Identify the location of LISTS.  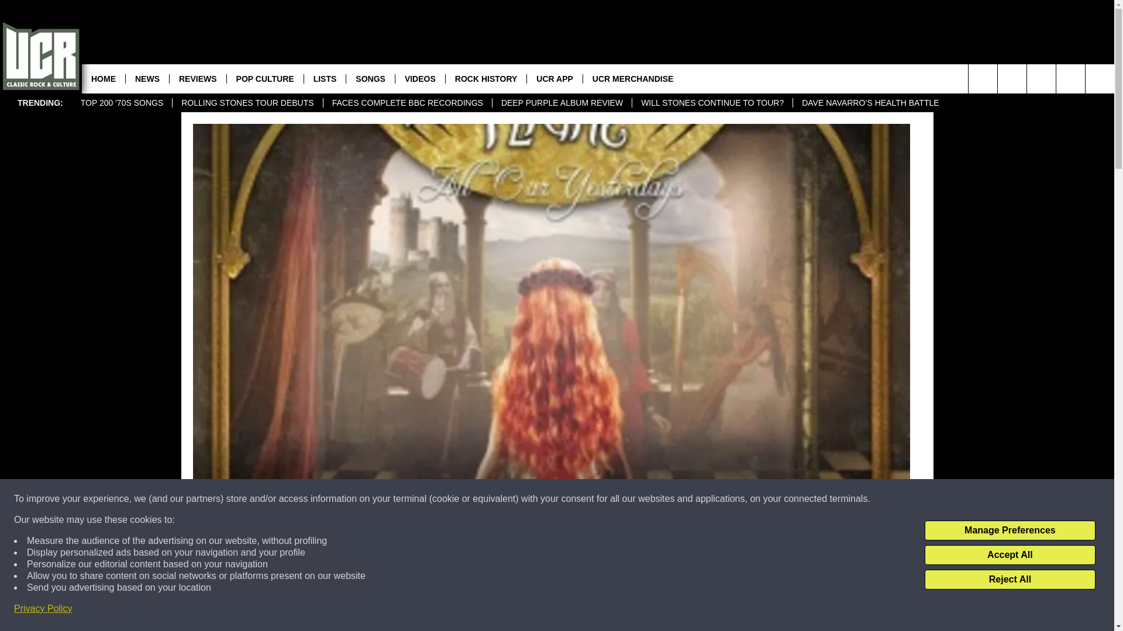
(324, 78).